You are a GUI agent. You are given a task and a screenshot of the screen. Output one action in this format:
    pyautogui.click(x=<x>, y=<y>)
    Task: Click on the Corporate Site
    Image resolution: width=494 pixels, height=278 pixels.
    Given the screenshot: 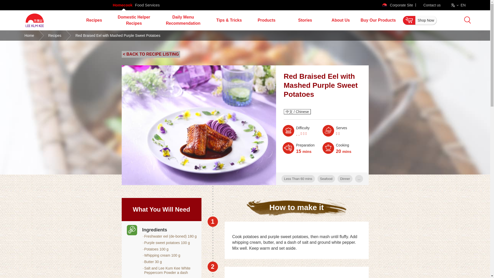 What is the action you would take?
    pyautogui.click(x=397, y=5)
    